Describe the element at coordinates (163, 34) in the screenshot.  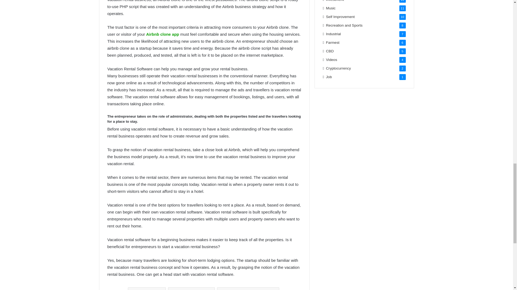
I see `Airbnb clone app` at that location.